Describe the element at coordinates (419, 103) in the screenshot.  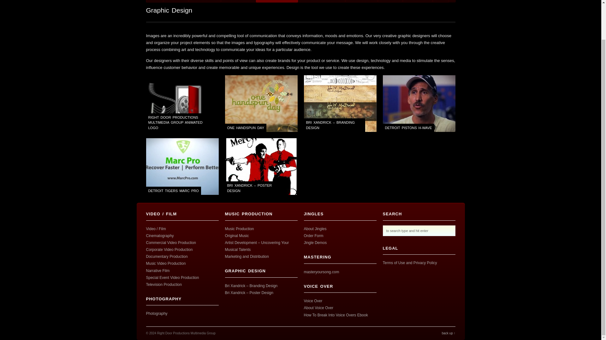
I see `Detroit Pistons H-WAVE` at that location.